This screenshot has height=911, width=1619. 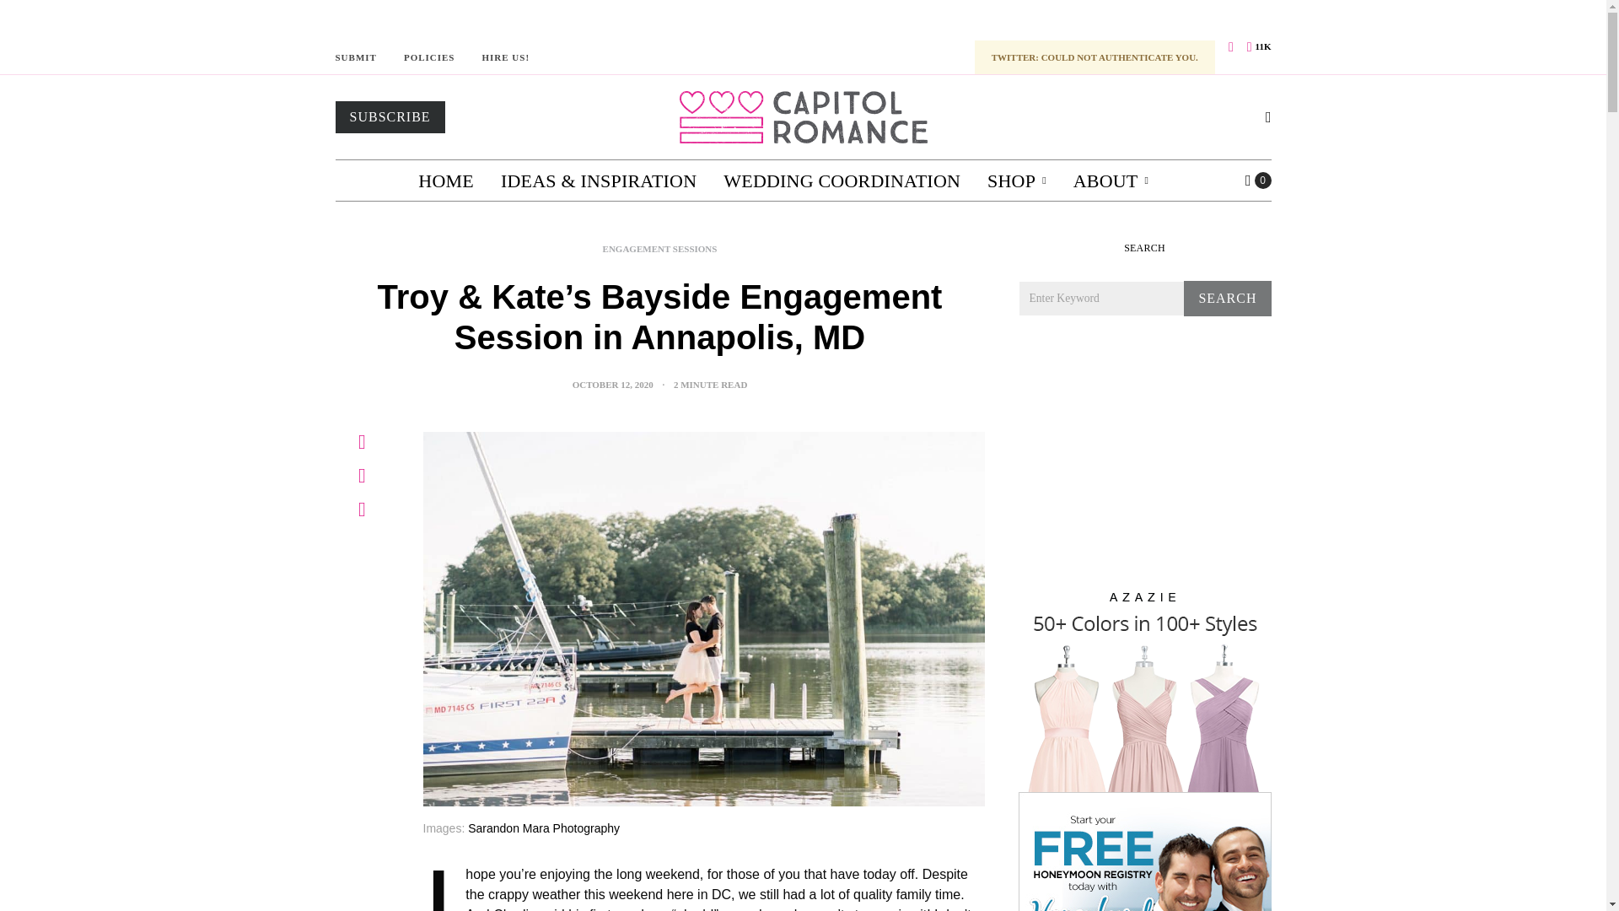 What do you see at coordinates (1258, 181) in the screenshot?
I see `View your shopping cart` at bounding box center [1258, 181].